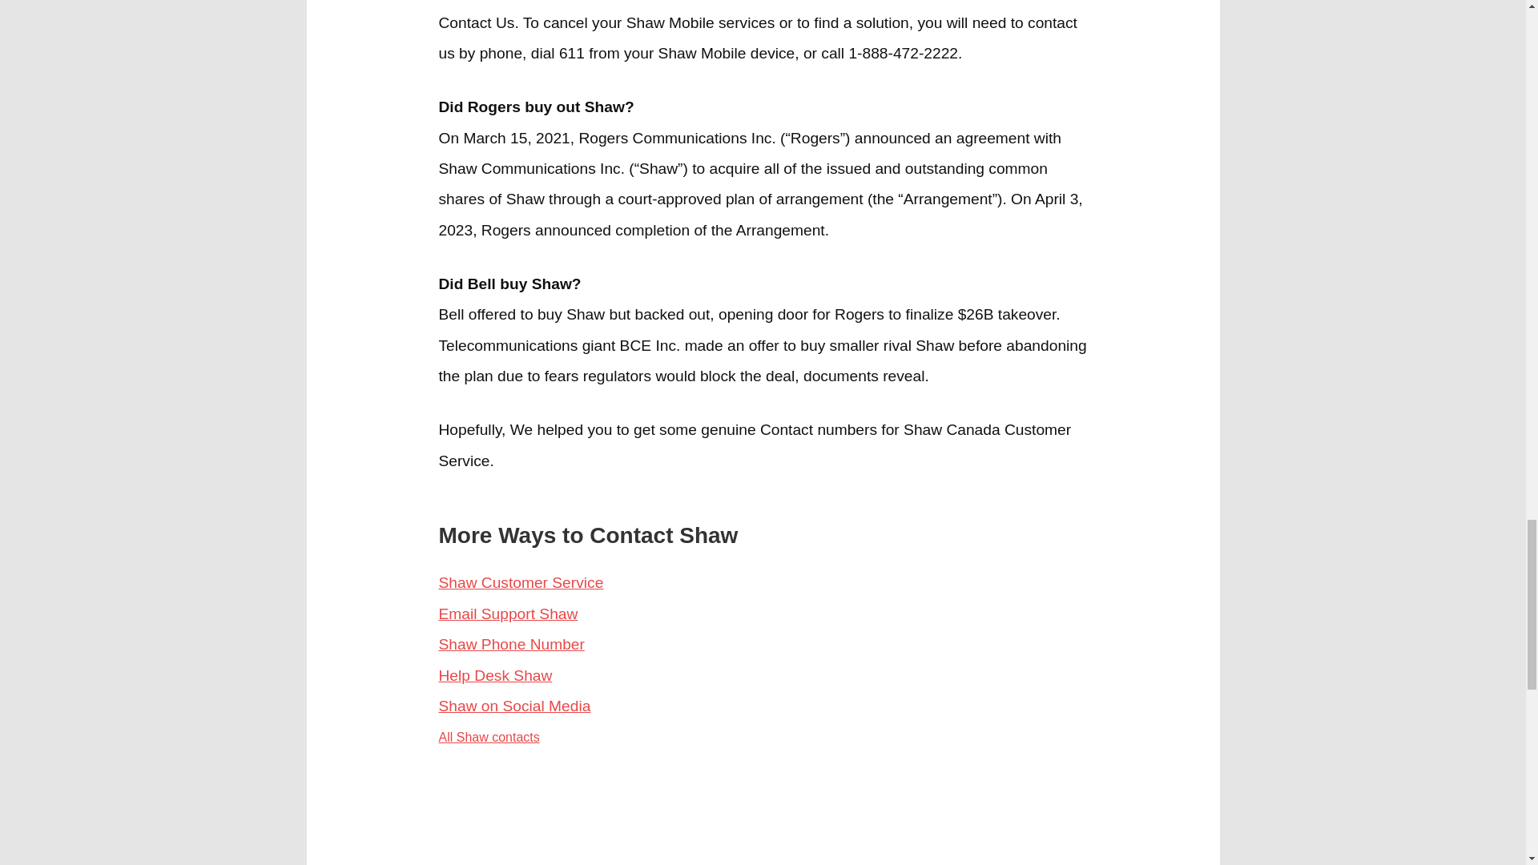 The height and width of the screenshot is (865, 1538). I want to click on Shaw on Social Media, so click(514, 706).